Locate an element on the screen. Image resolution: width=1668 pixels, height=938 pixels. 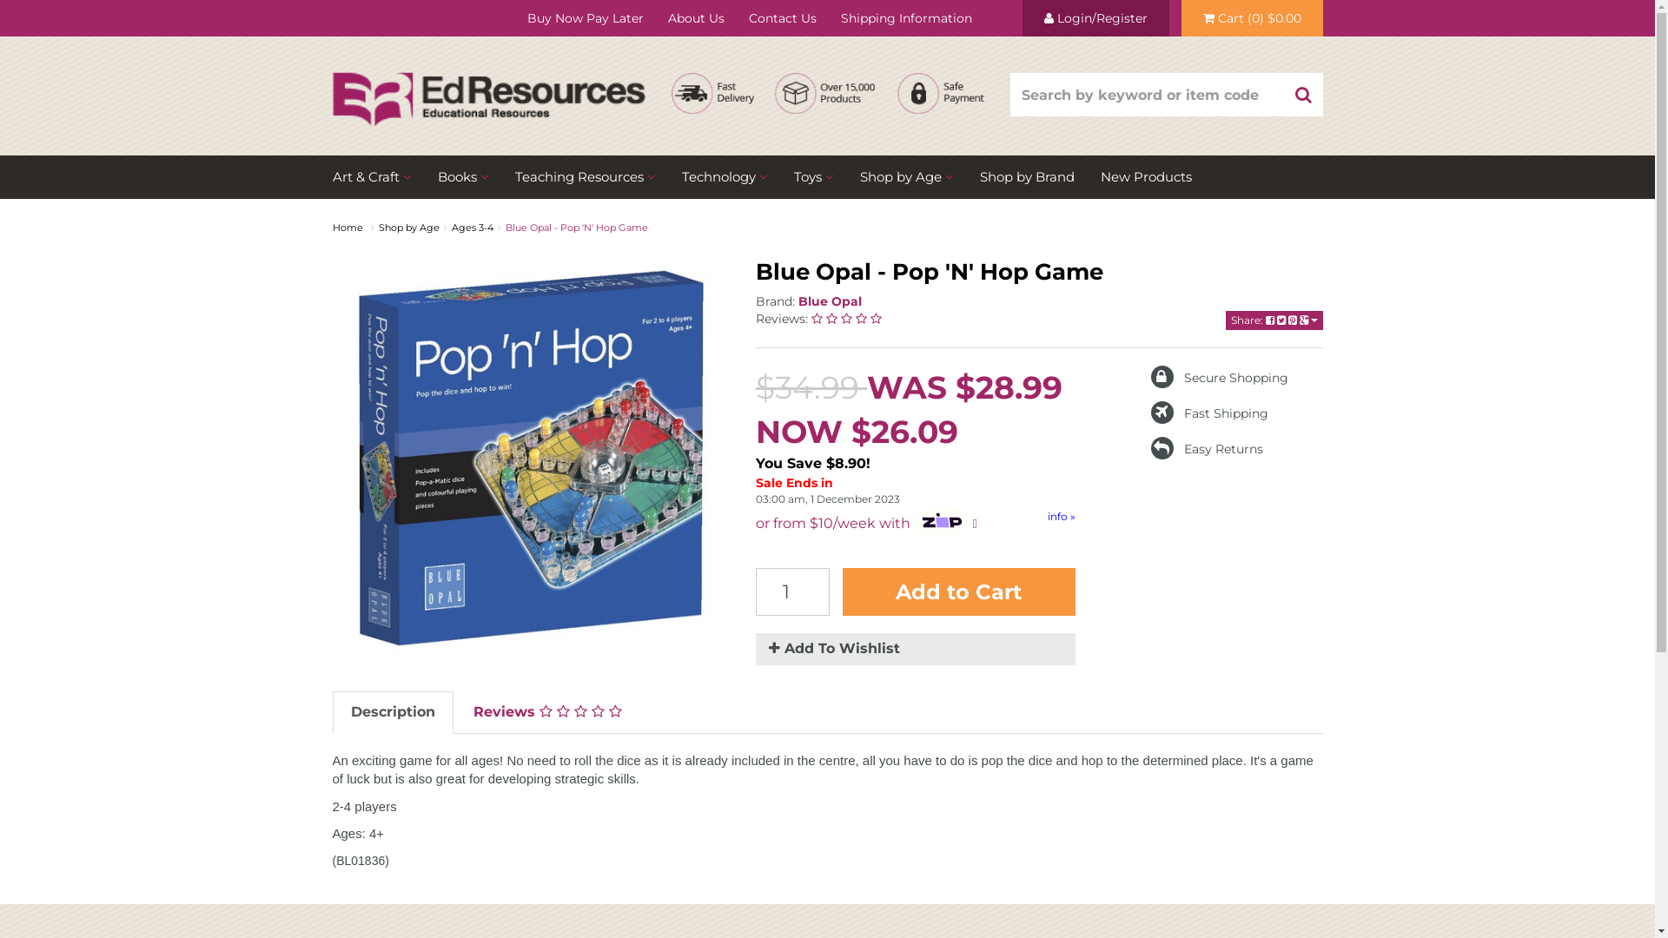
Reviews is located at coordinates (547, 712).